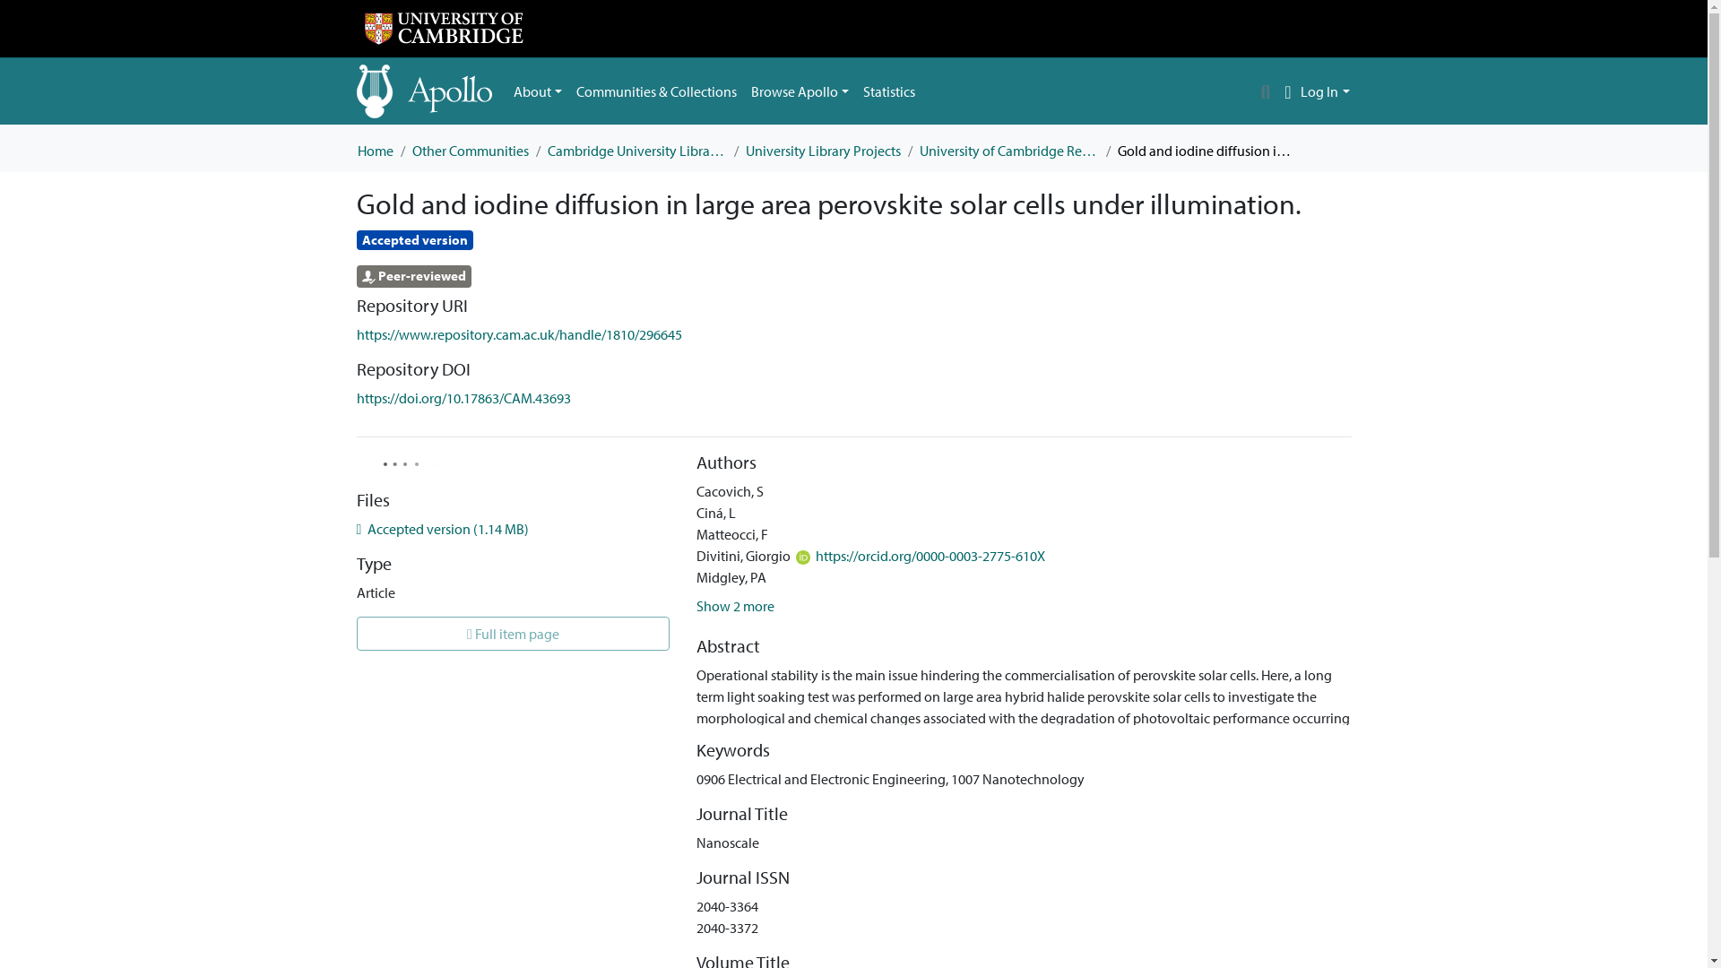 This screenshot has height=968, width=1721. What do you see at coordinates (470, 151) in the screenshot?
I see `Other Communities` at bounding box center [470, 151].